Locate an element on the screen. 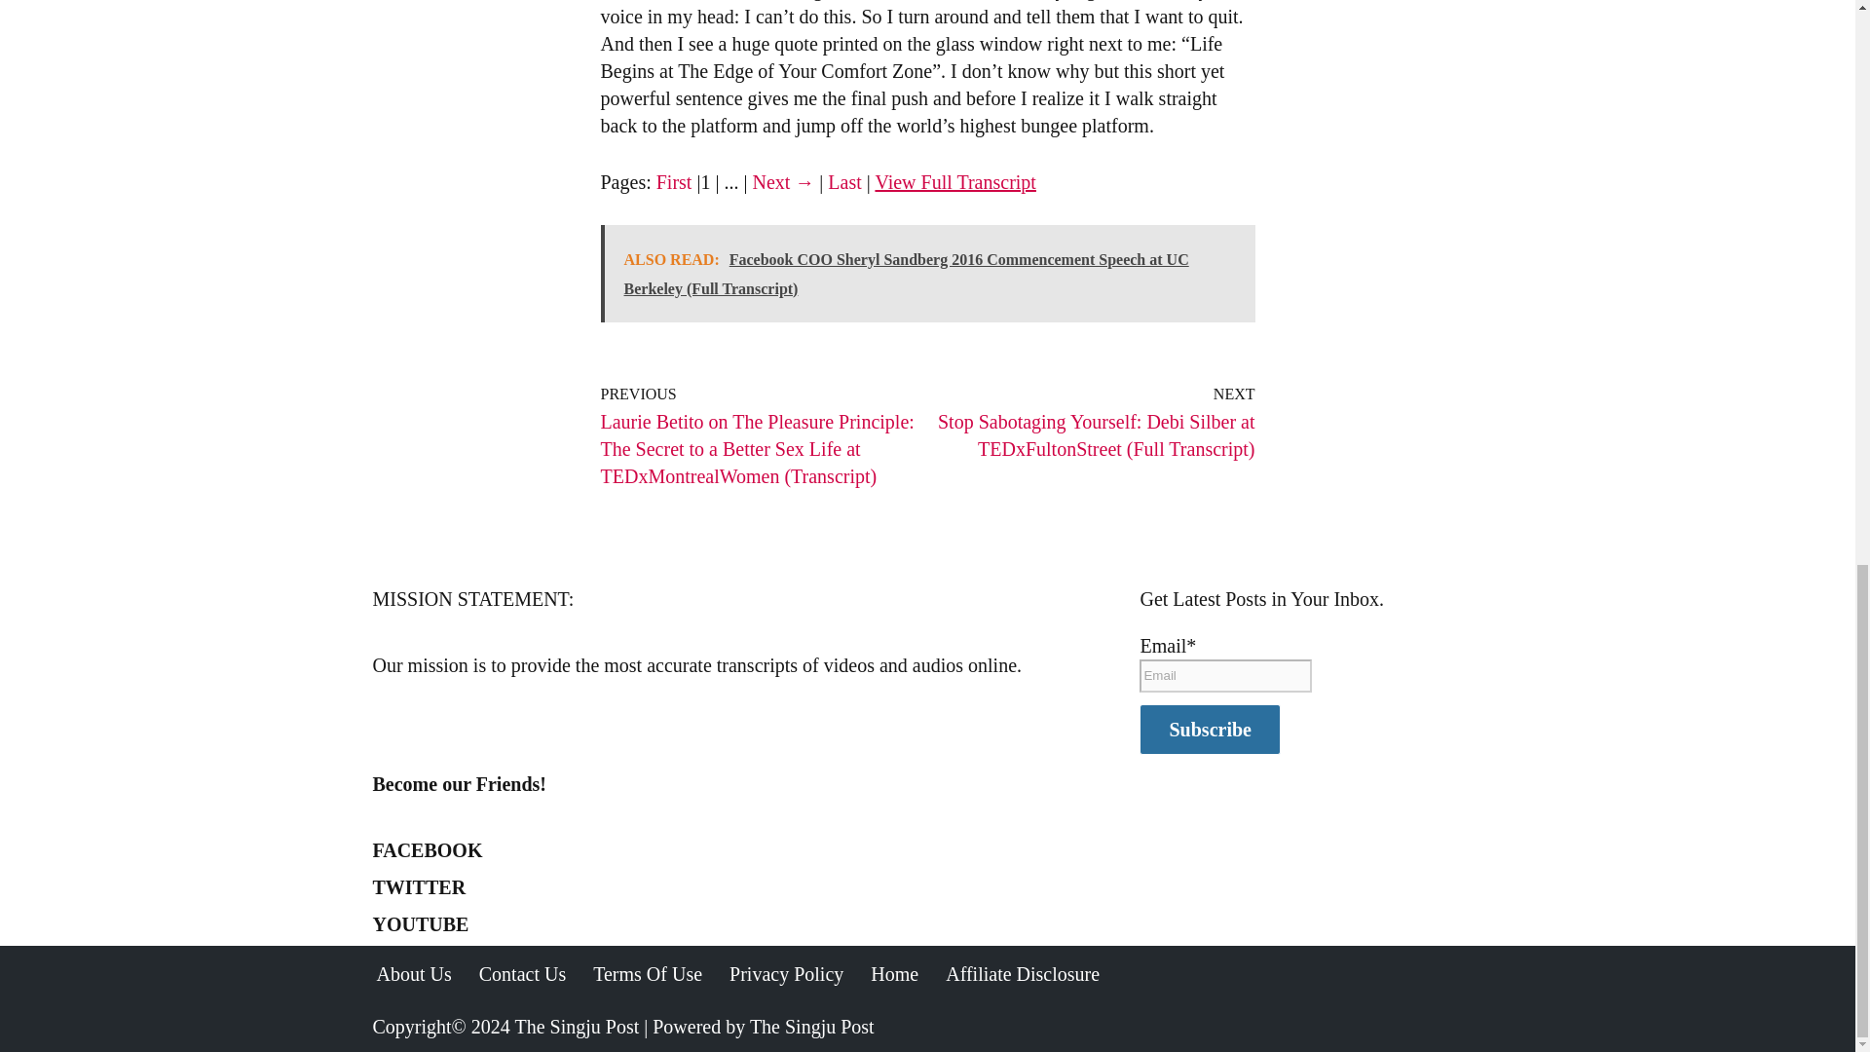 The width and height of the screenshot is (1870, 1052). Subscribe is located at coordinates (1209, 729).